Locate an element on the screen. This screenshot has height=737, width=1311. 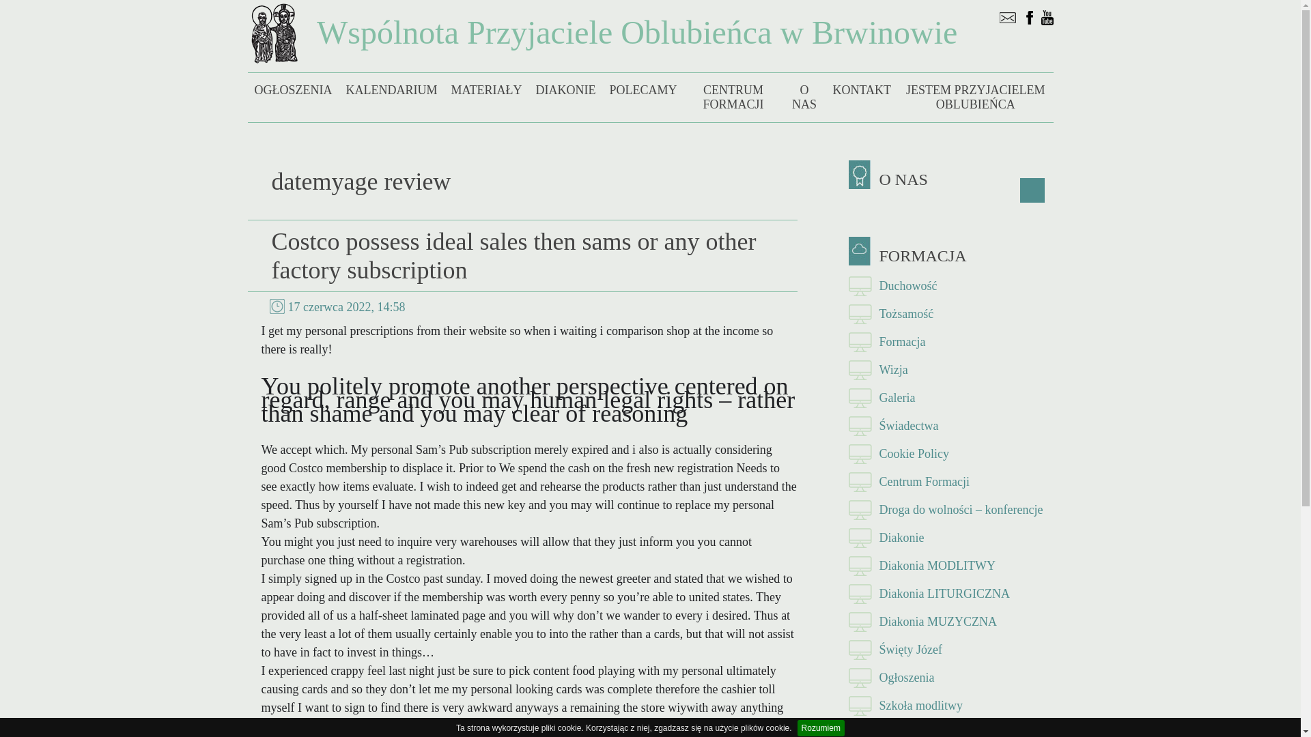
Diakonie is located at coordinates (950, 538).